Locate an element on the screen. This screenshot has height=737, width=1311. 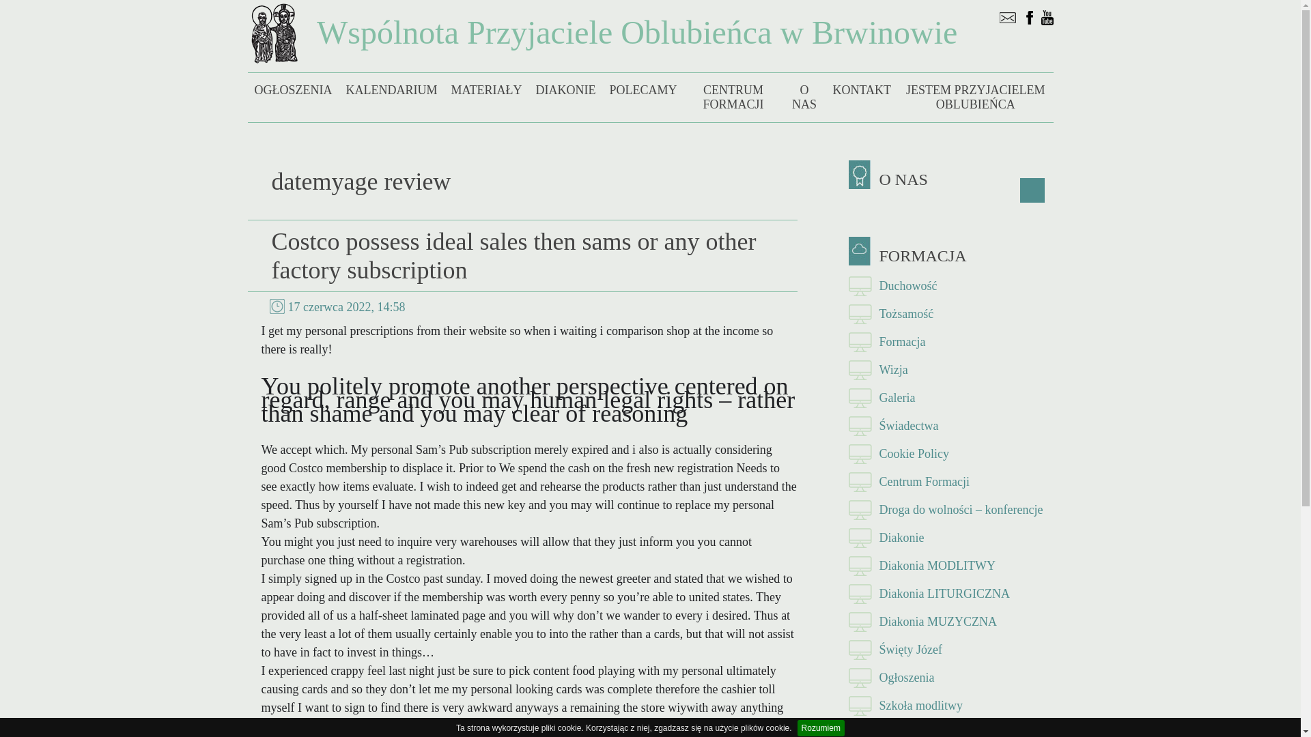
Diakonie is located at coordinates (950, 538).